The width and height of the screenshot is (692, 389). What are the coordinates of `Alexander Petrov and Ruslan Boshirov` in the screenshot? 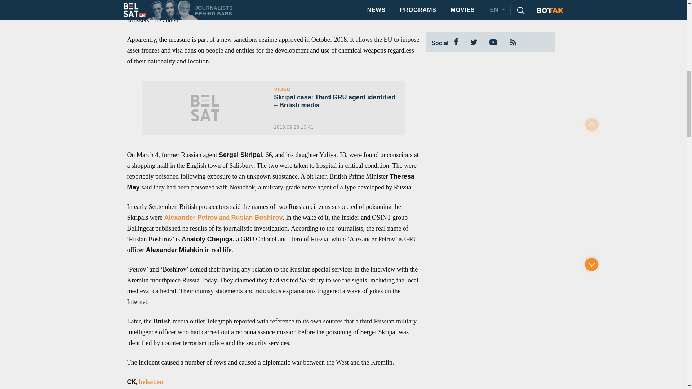 It's located at (223, 218).